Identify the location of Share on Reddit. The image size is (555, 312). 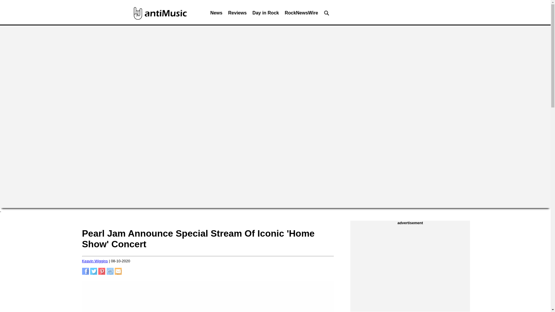
(110, 273).